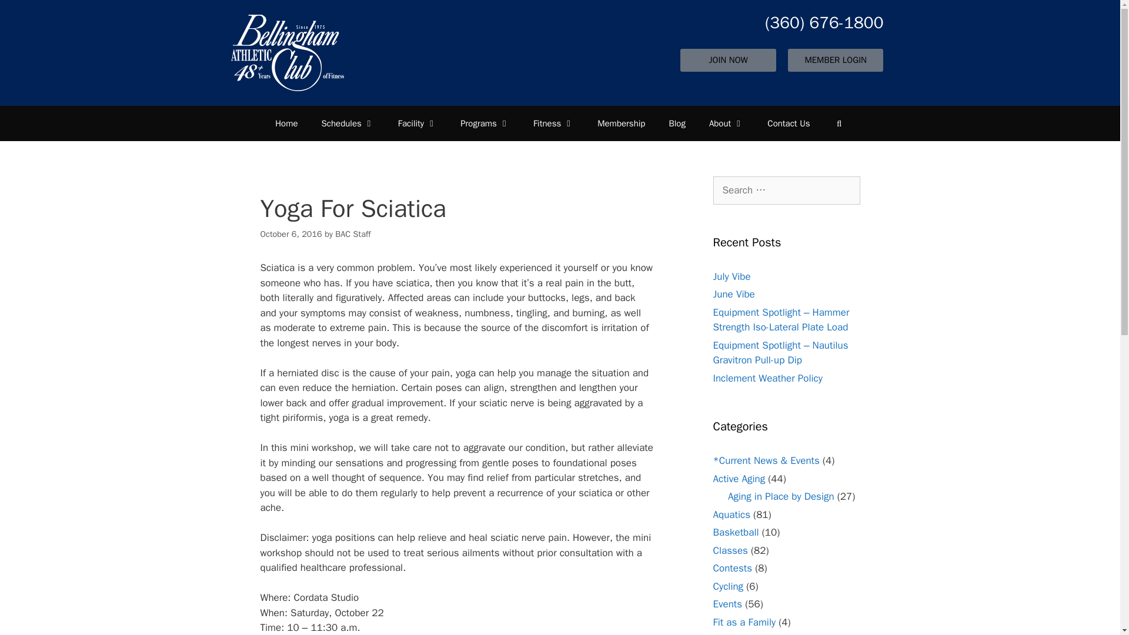 The height and width of the screenshot is (635, 1129). What do you see at coordinates (786, 190) in the screenshot?
I see `Search for:` at bounding box center [786, 190].